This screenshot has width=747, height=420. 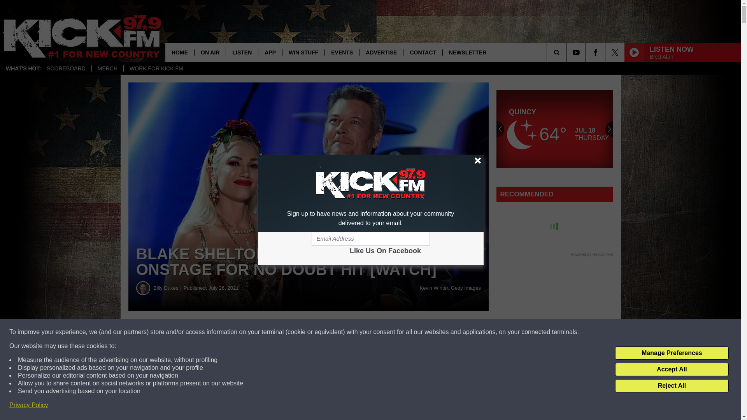 What do you see at coordinates (370, 239) in the screenshot?
I see `Email Address` at bounding box center [370, 239].